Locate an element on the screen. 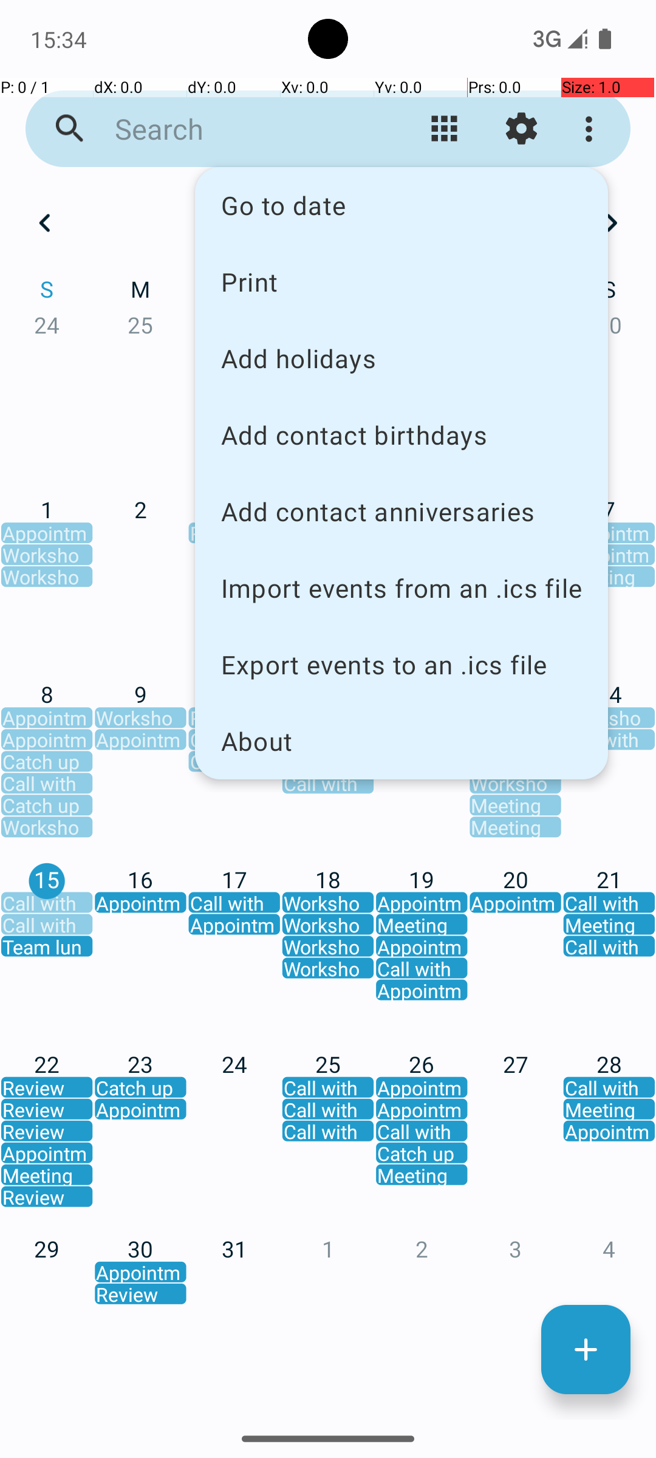 The width and height of the screenshot is (656, 1458). Go to date is located at coordinates (401, 205).